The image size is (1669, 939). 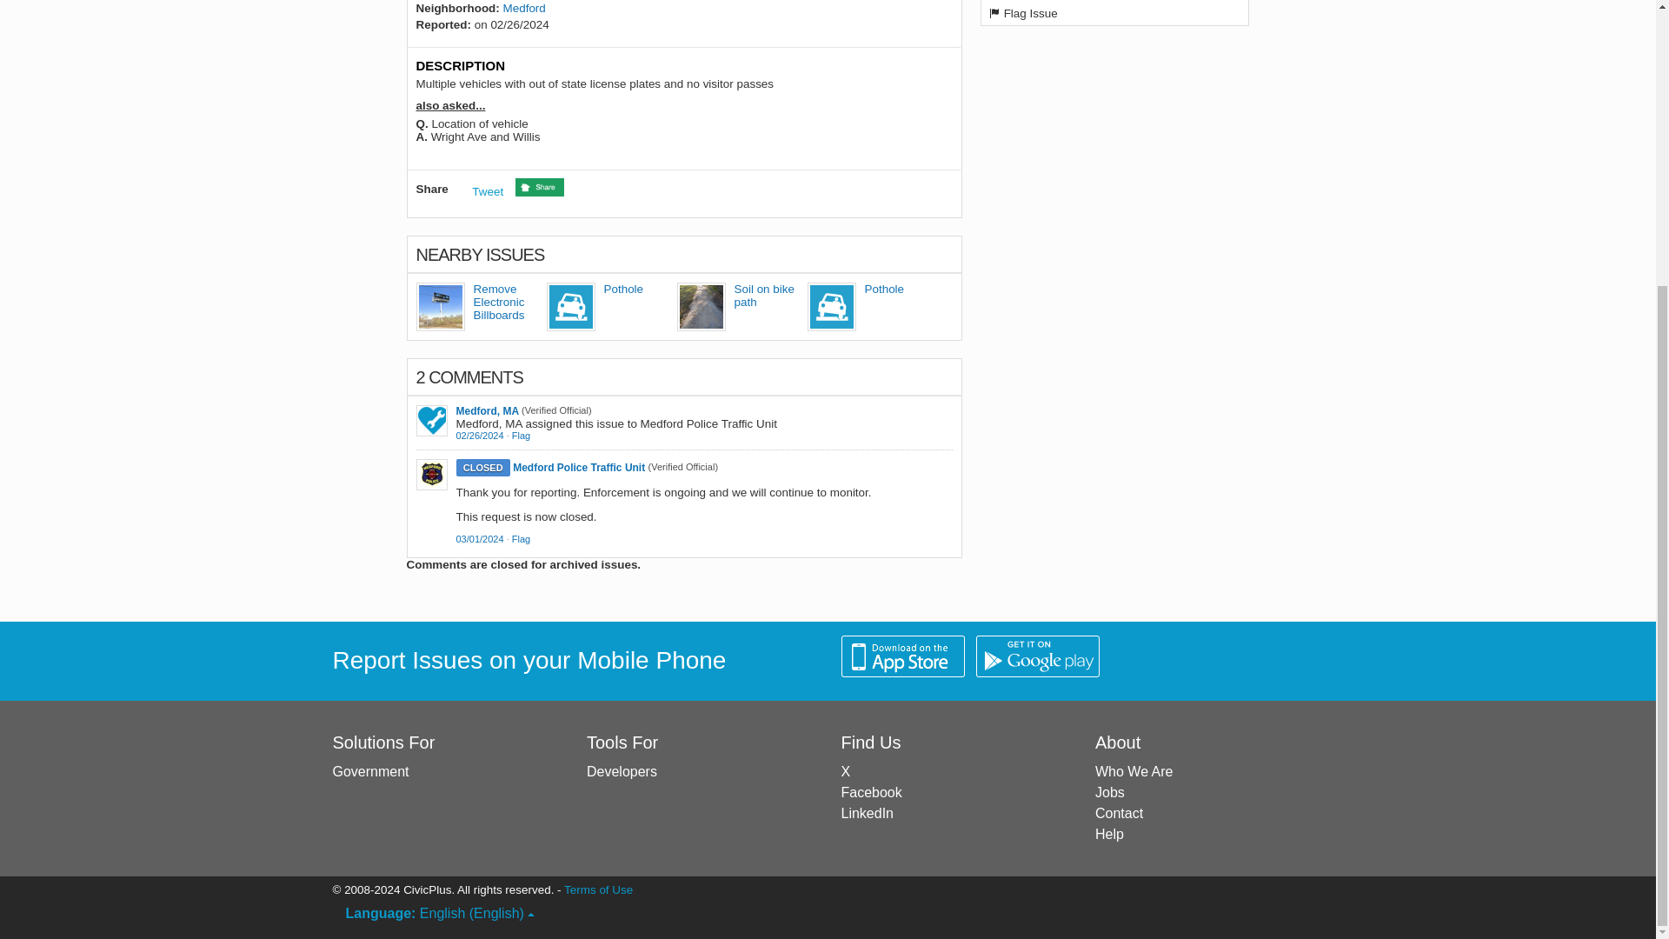 What do you see at coordinates (622, 289) in the screenshot?
I see `Pothole` at bounding box center [622, 289].